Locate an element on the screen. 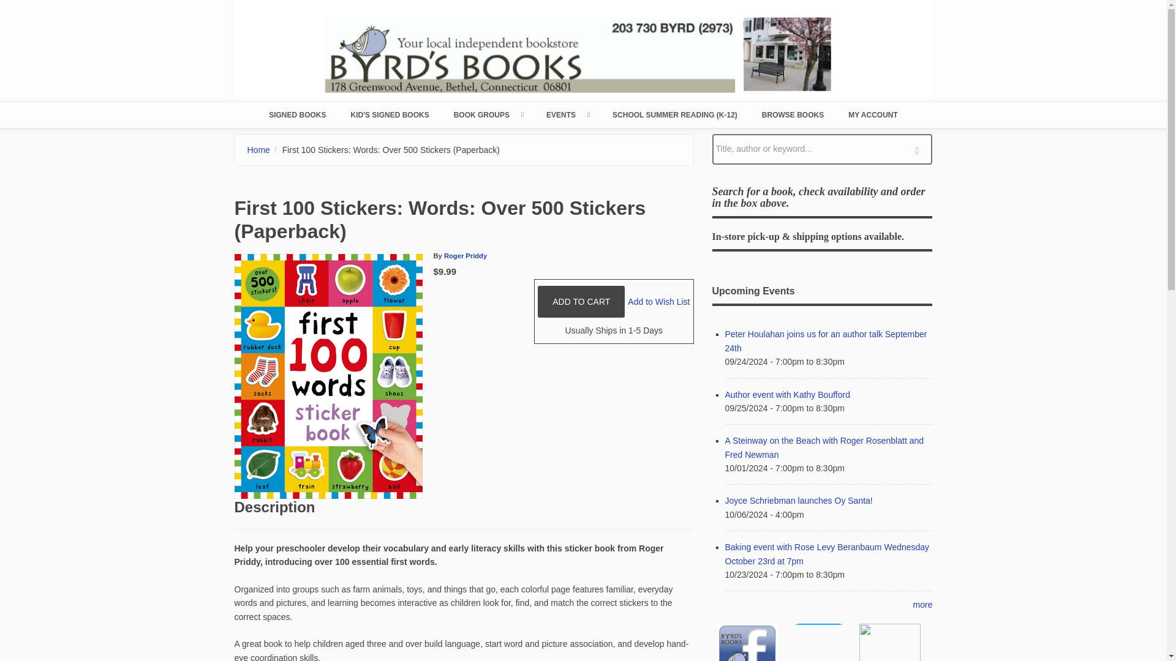  Kid's Signed Books is located at coordinates (390, 114).